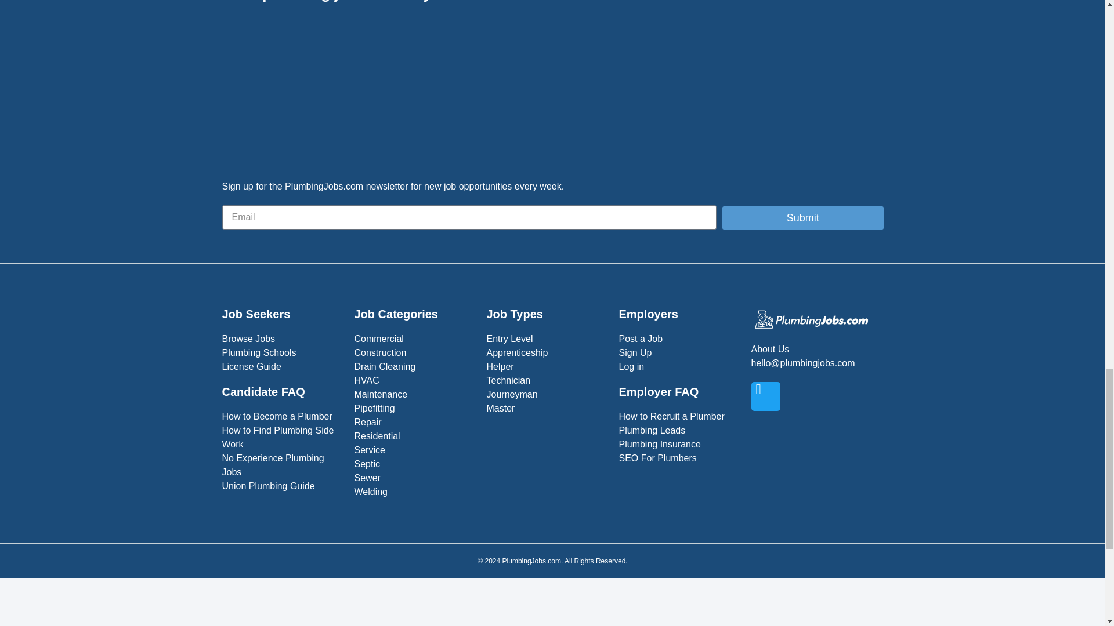 The image size is (1114, 626). I want to click on Maintenance, so click(414, 394).